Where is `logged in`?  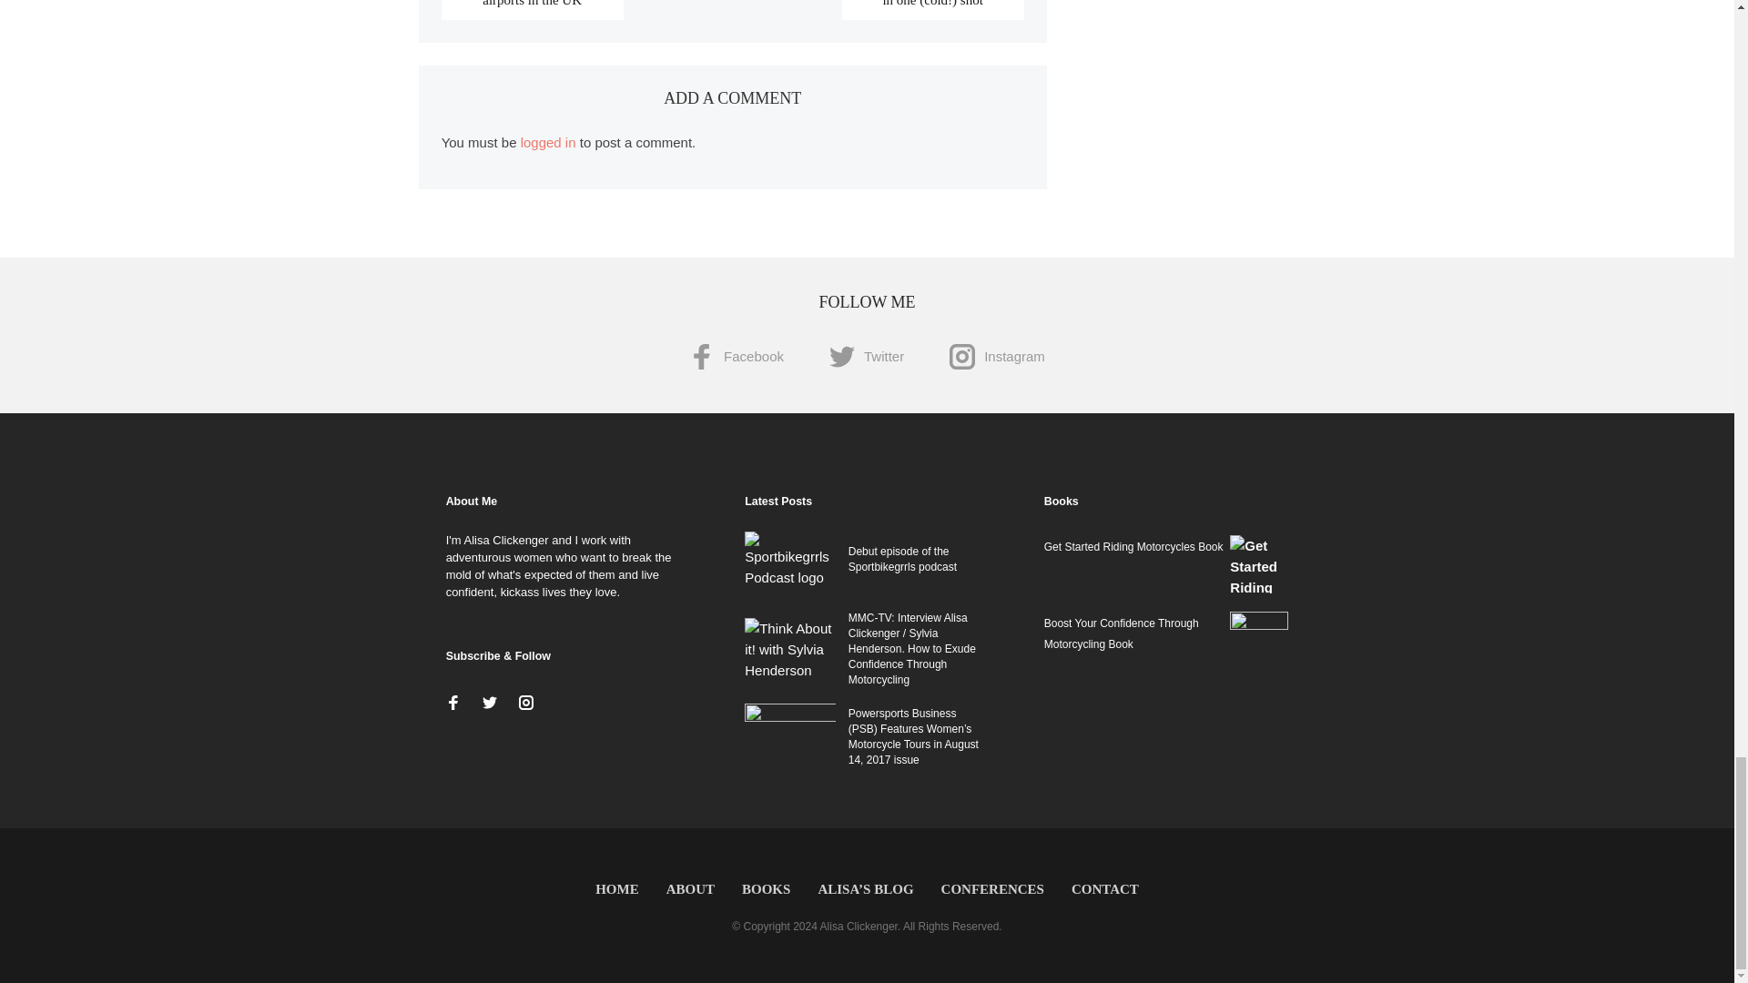
logged in is located at coordinates (548, 142).